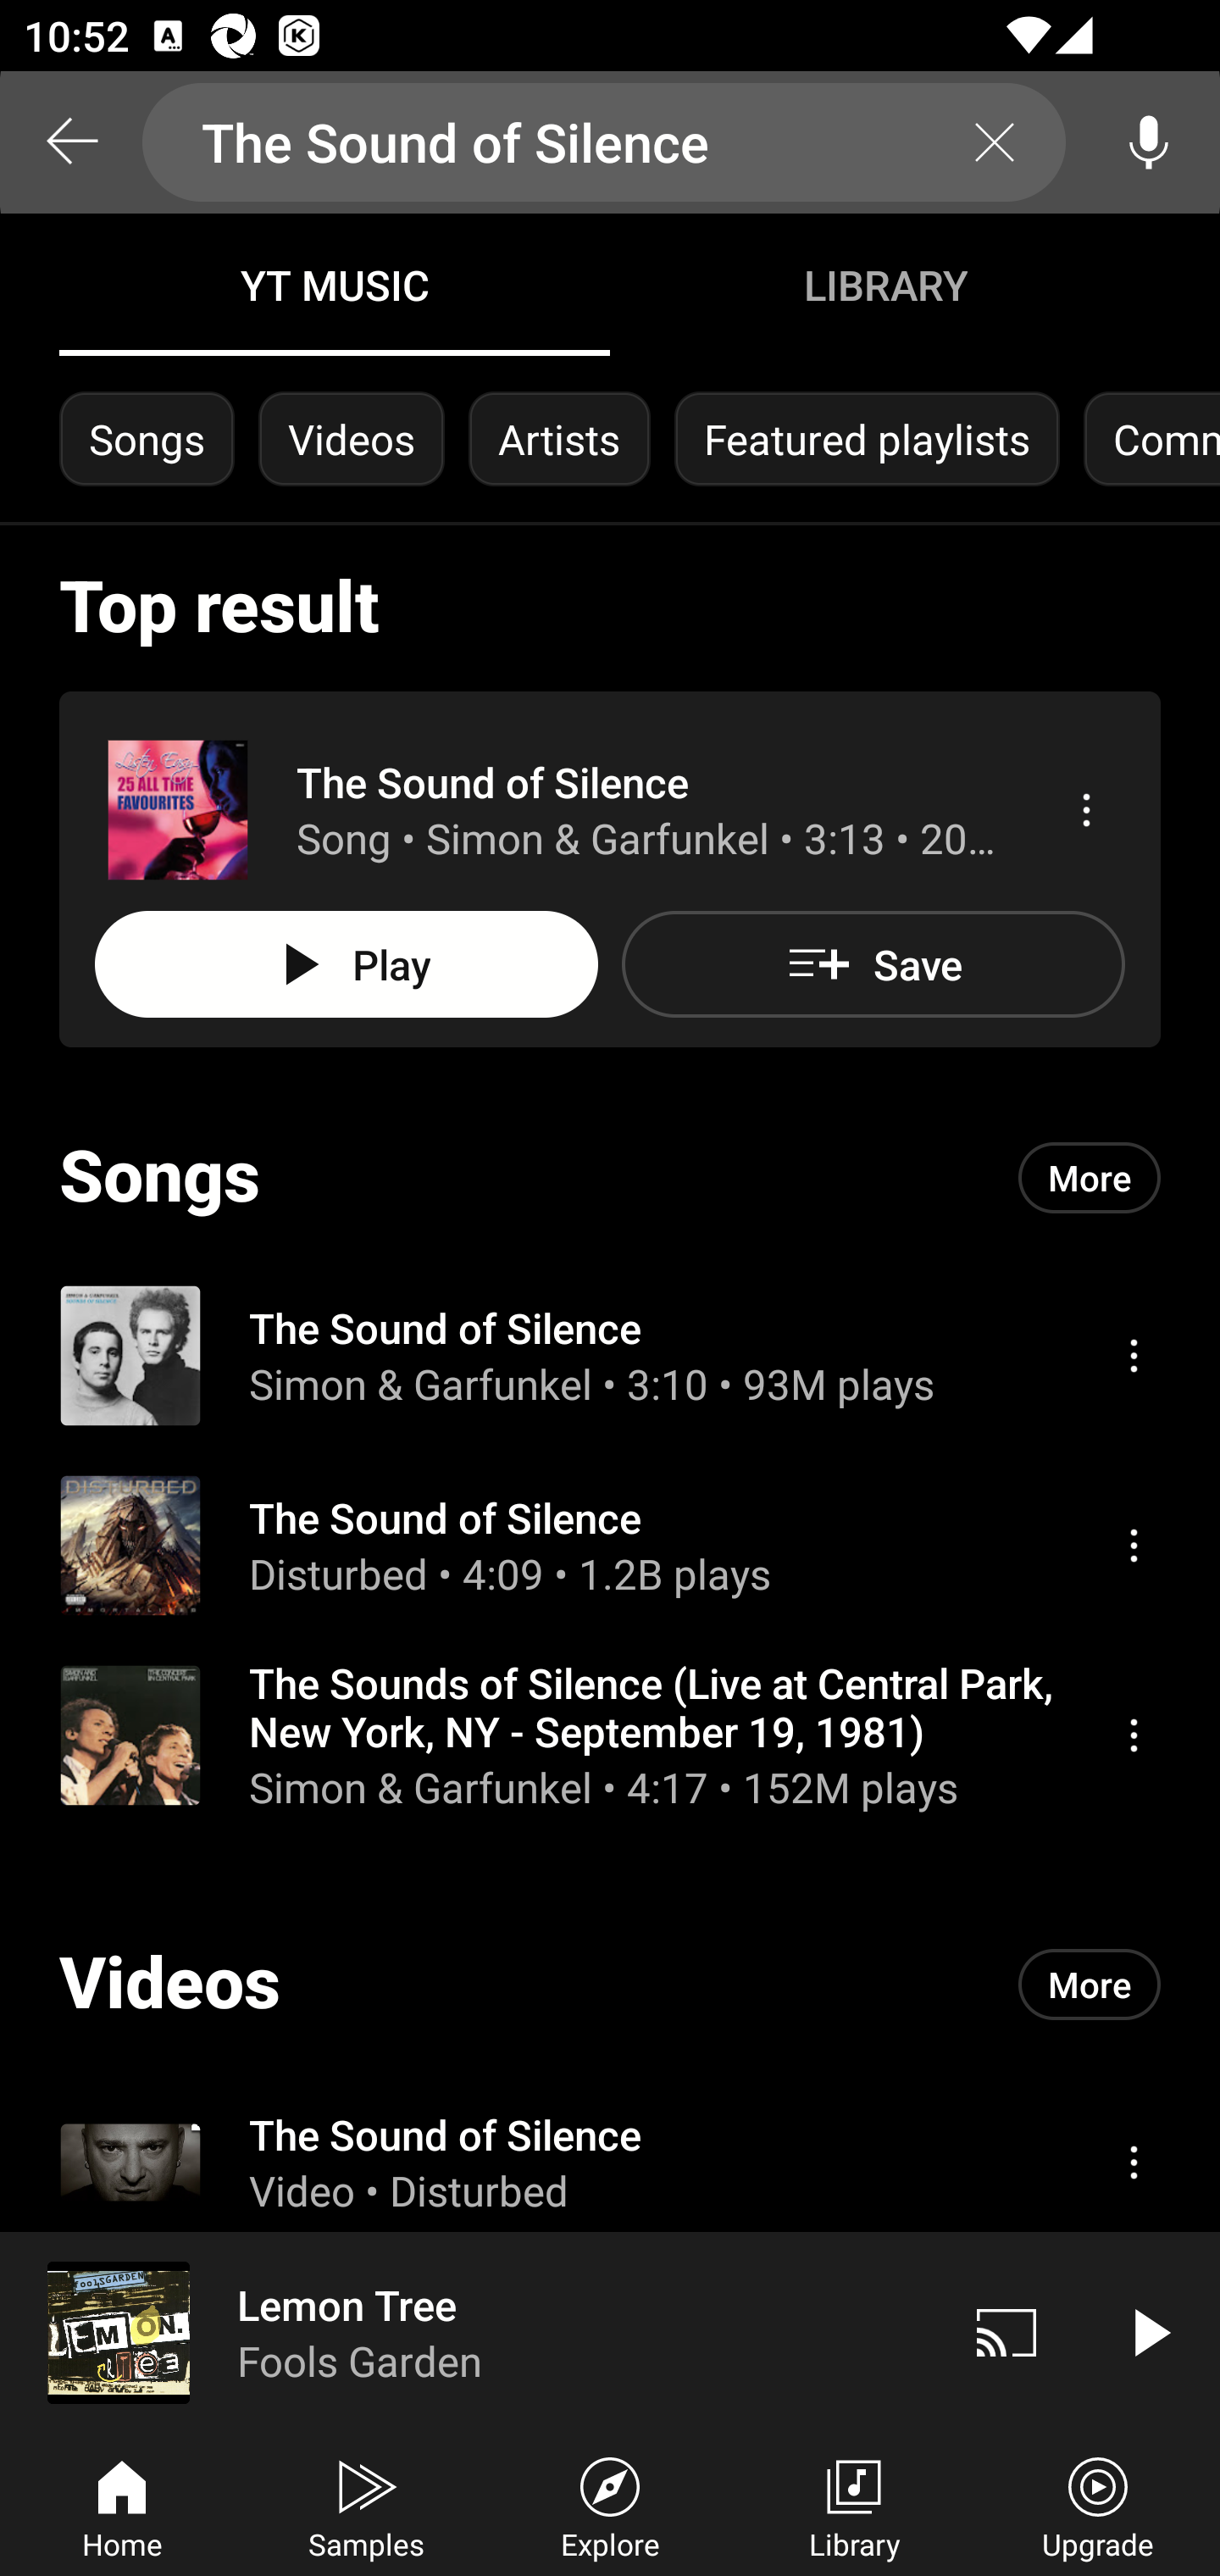  Describe the element at coordinates (873, 964) in the screenshot. I see `Save Save to playlist` at that location.